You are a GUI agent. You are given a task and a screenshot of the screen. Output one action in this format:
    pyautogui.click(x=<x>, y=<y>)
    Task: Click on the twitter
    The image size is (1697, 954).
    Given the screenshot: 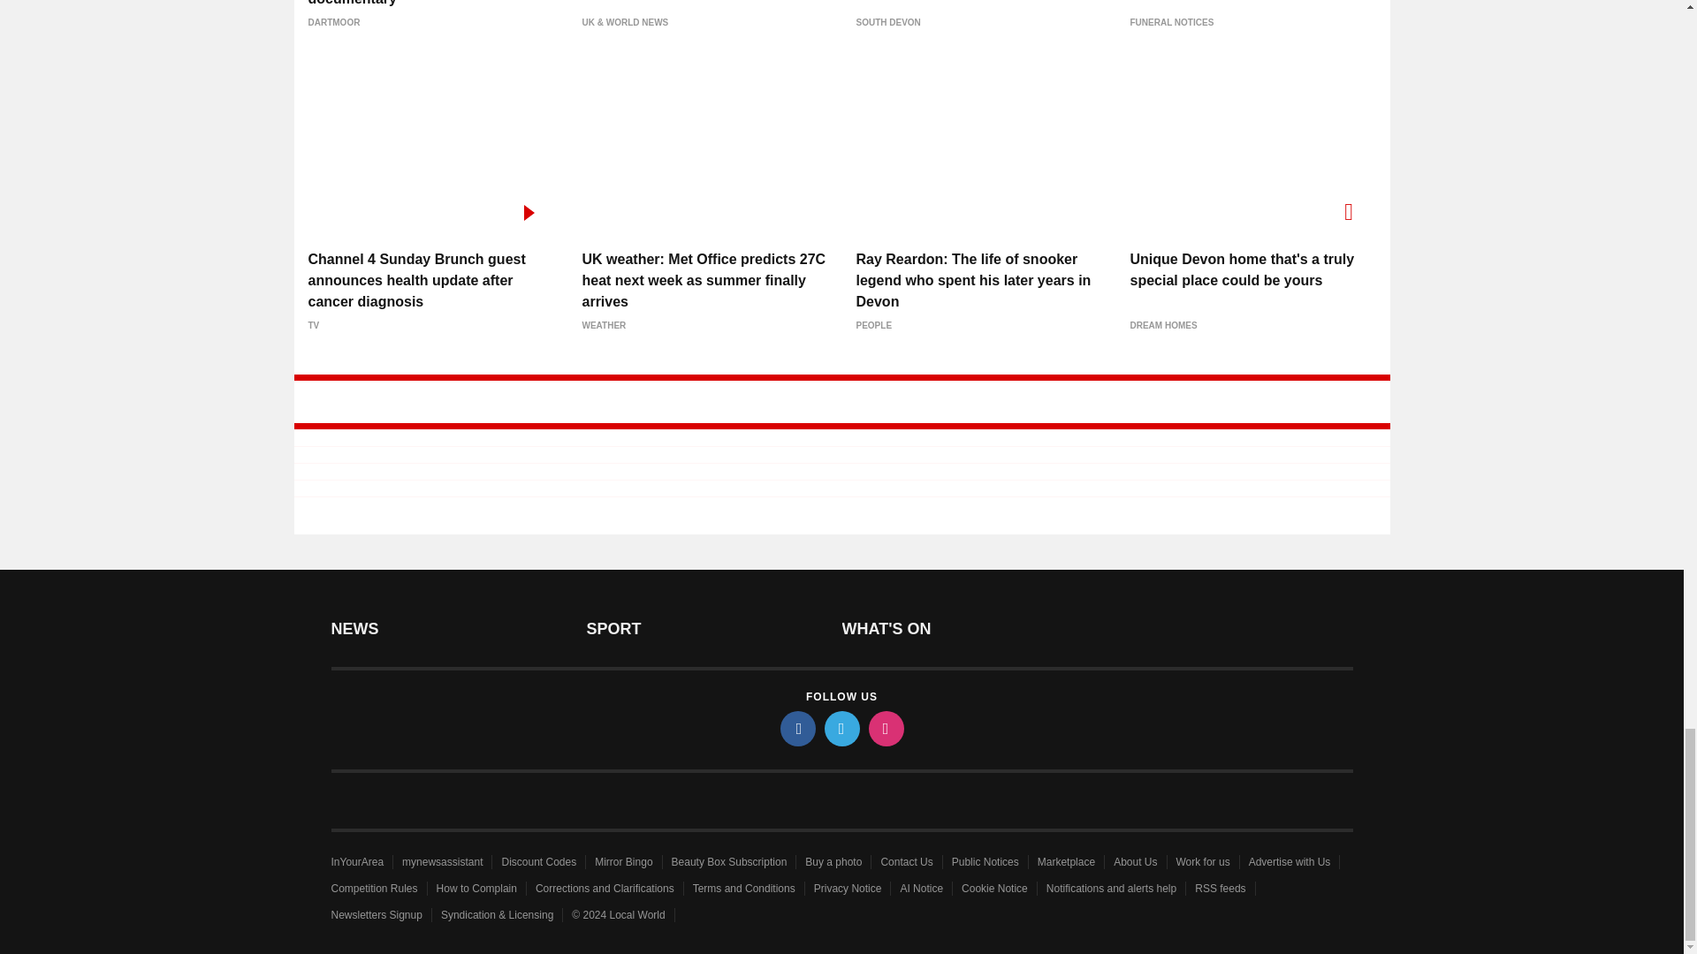 What is the action you would take?
    pyautogui.click(x=841, y=728)
    